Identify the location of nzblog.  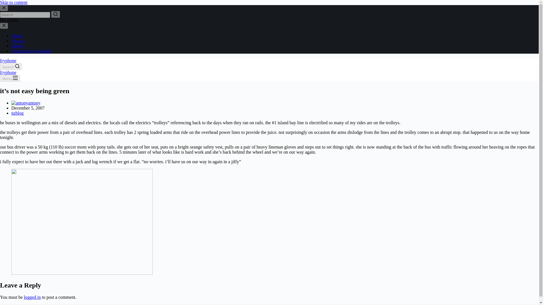
(18, 113).